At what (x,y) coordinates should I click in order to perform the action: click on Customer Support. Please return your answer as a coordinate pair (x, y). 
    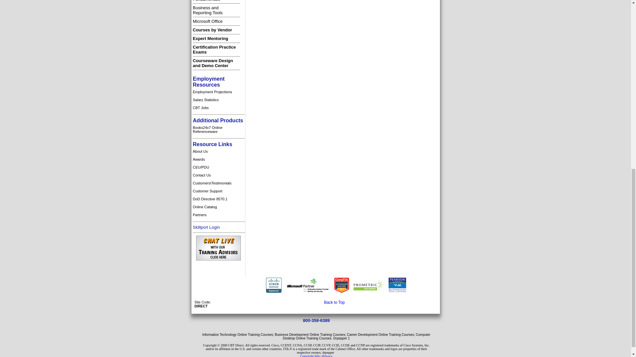
    Looking at the image, I should click on (219, 191).